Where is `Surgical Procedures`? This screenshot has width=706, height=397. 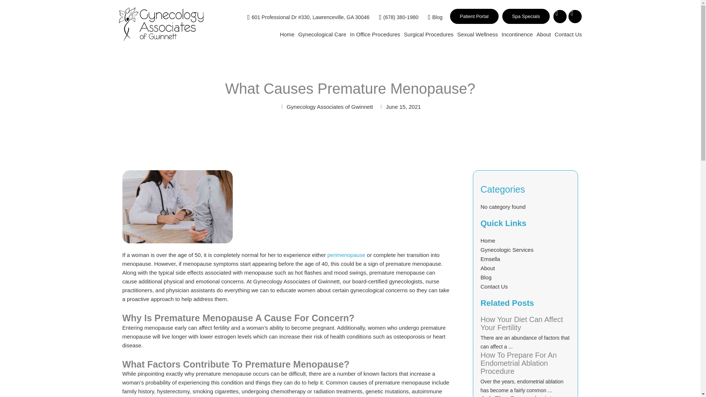 Surgical Procedures is located at coordinates (428, 34).